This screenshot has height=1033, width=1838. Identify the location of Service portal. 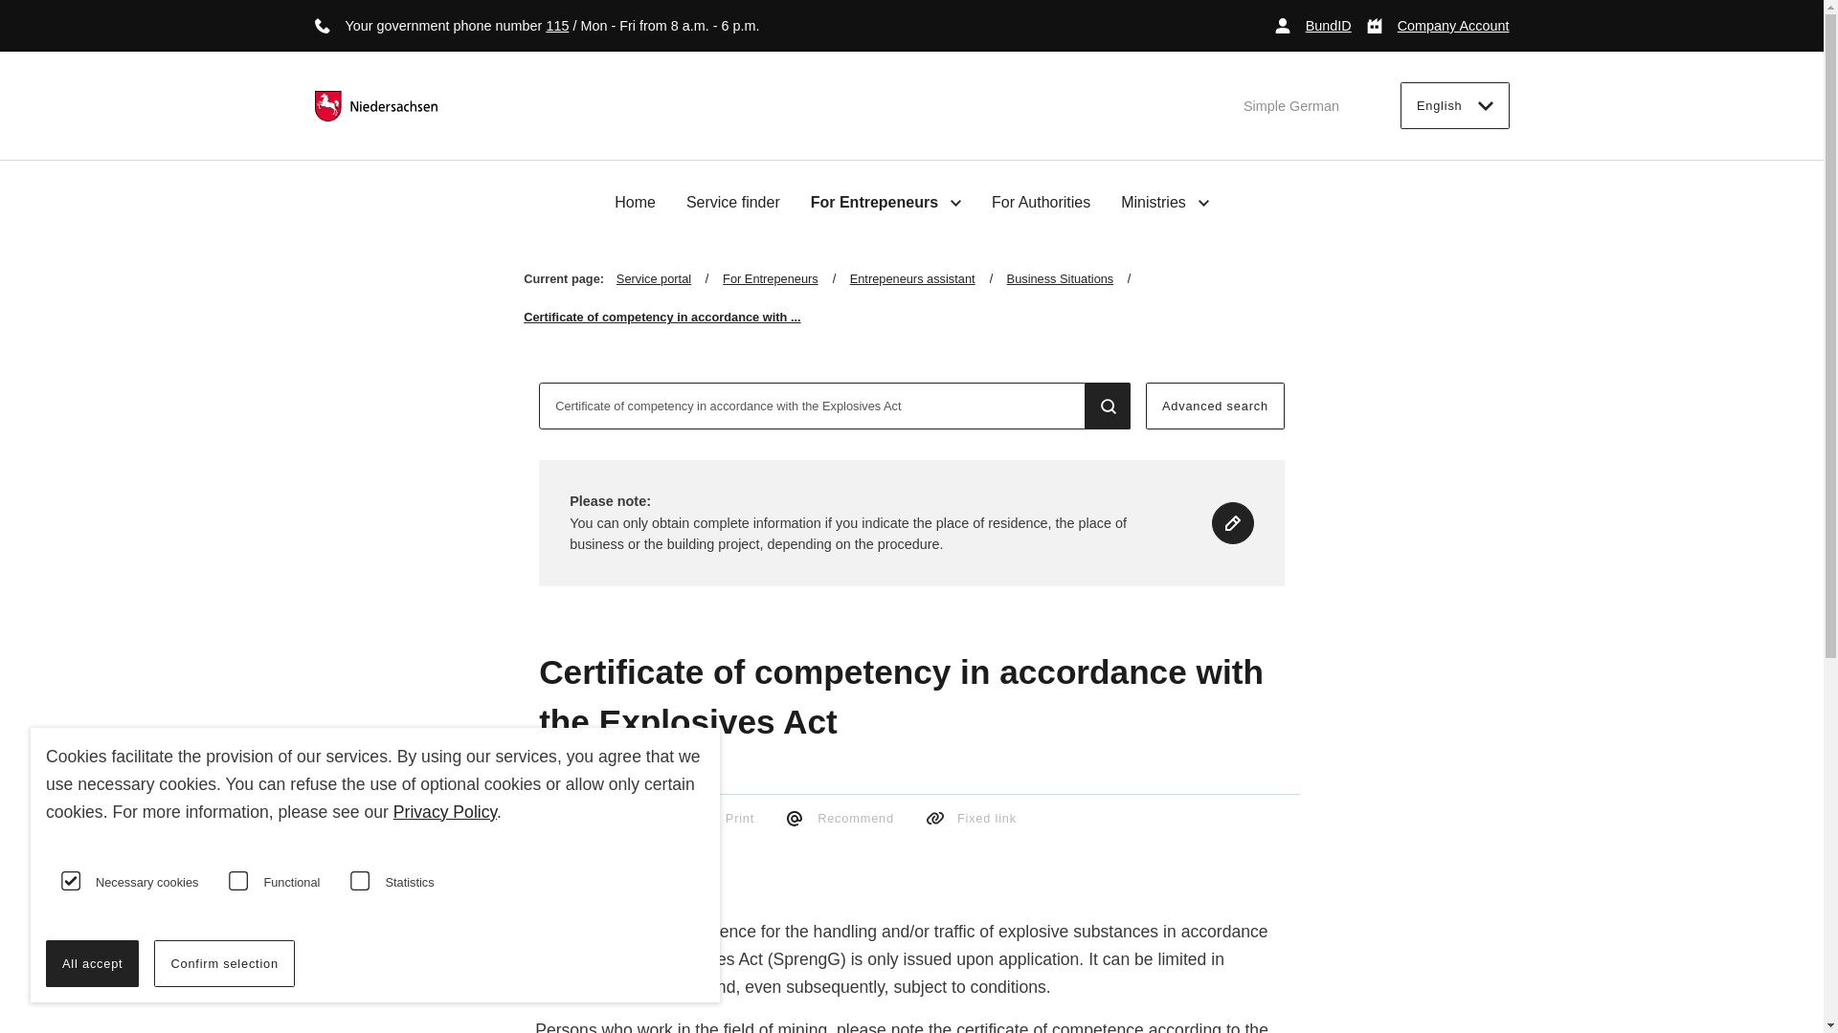
(668, 279).